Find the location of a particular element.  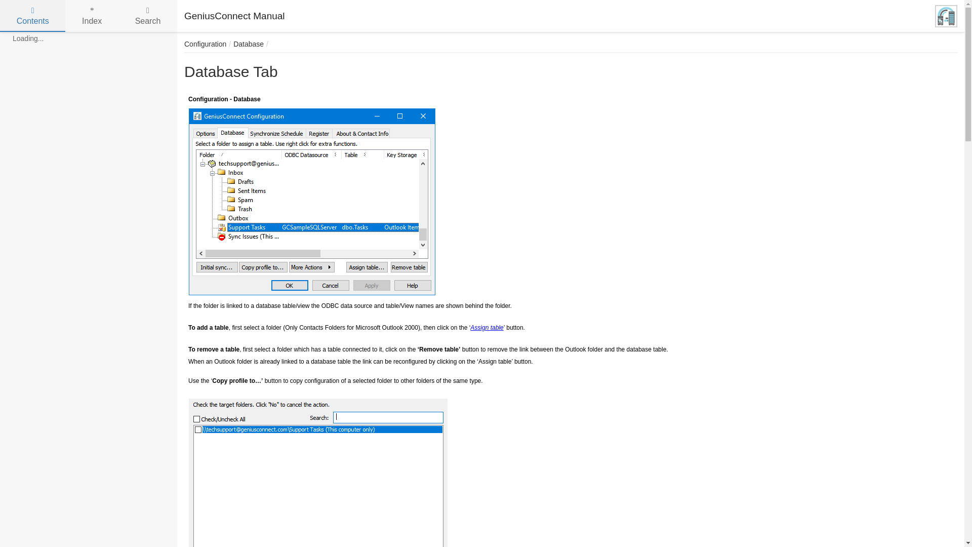

Search is located at coordinates (148, 16).